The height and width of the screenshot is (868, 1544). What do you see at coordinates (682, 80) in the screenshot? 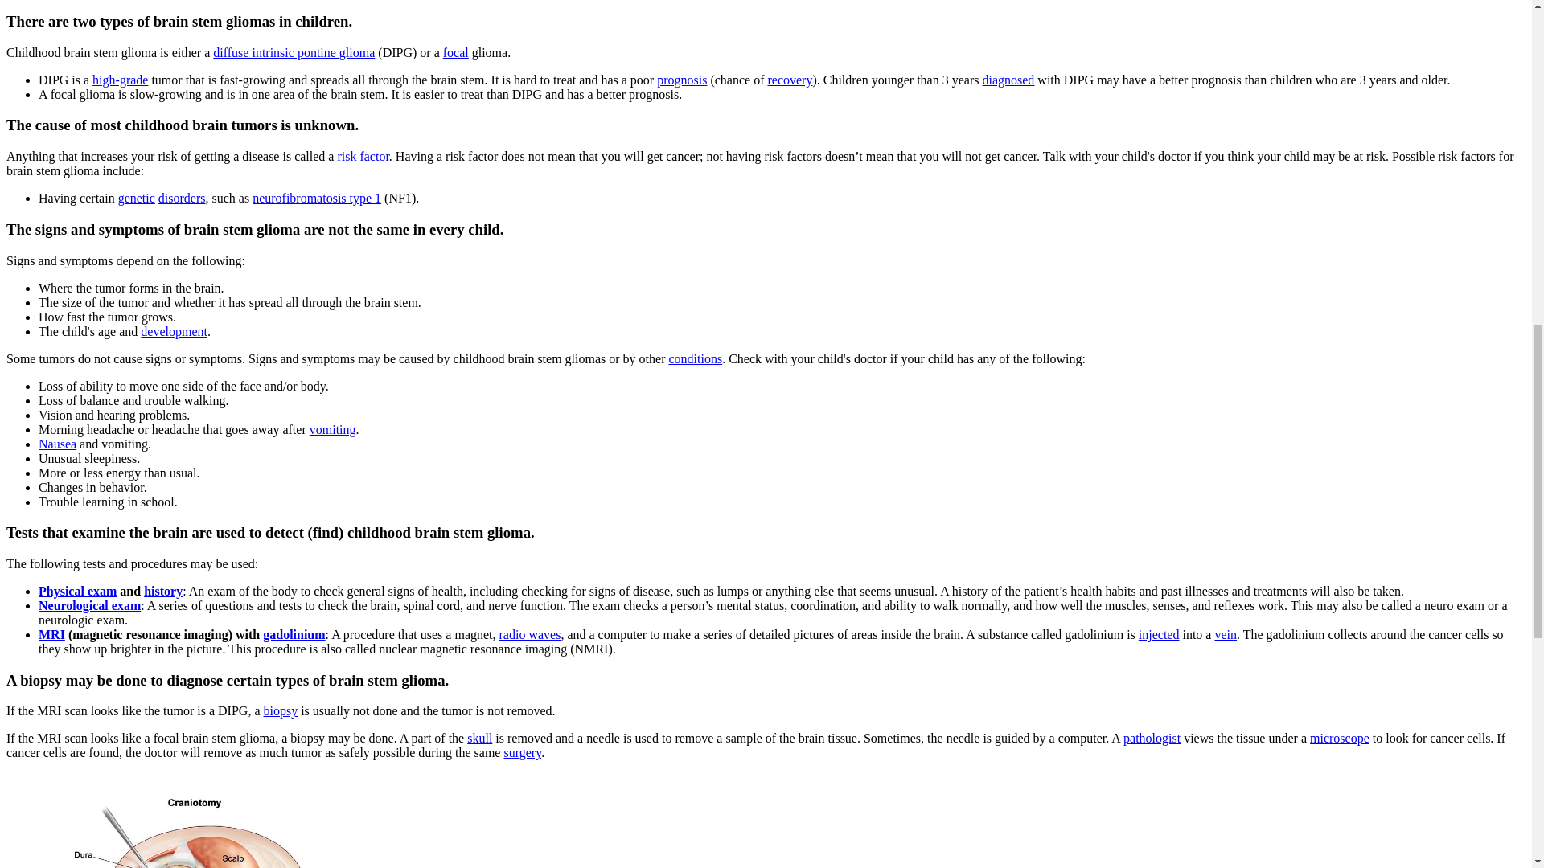
I see `prognosis` at bounding box center [682, 80].